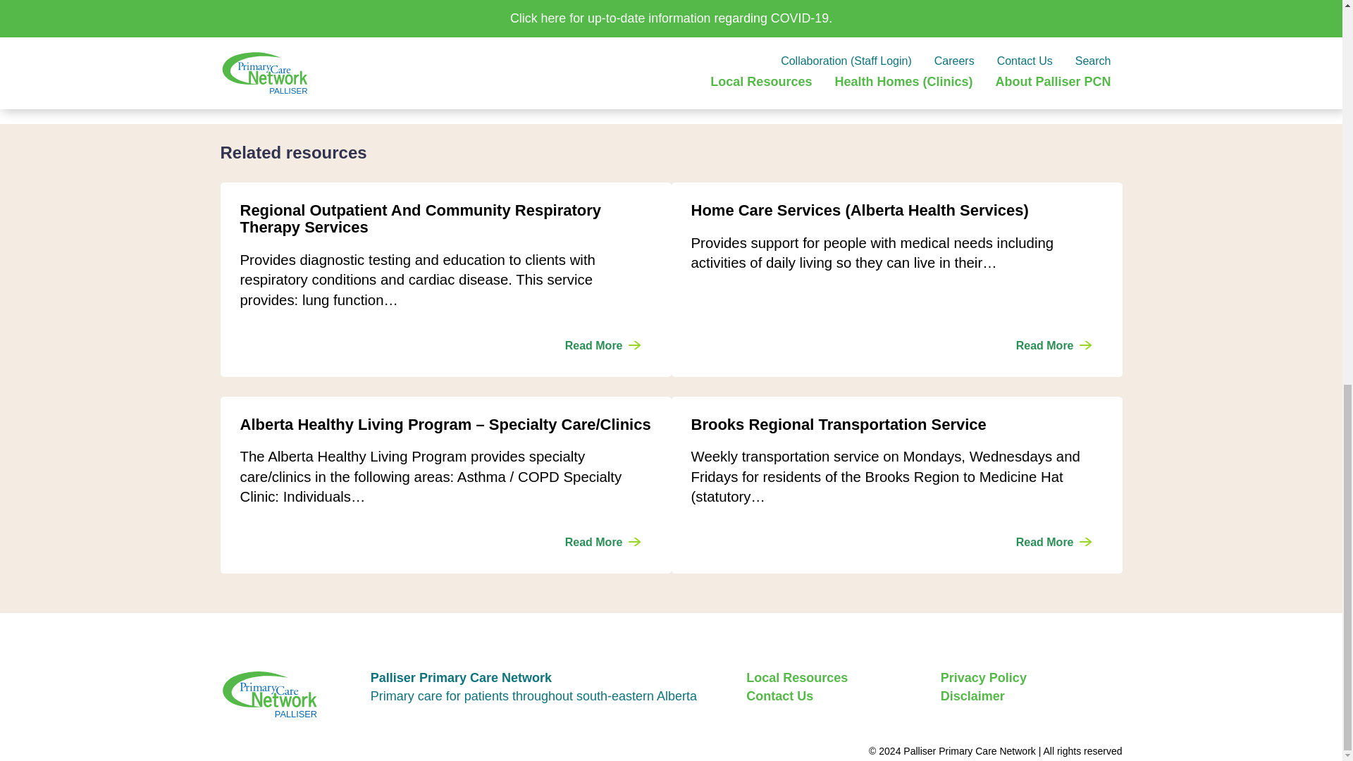  What do you see at coordinates (984, 678) in the screenshot?
I see `Privacy Policy` at bounding box center [984, 678].